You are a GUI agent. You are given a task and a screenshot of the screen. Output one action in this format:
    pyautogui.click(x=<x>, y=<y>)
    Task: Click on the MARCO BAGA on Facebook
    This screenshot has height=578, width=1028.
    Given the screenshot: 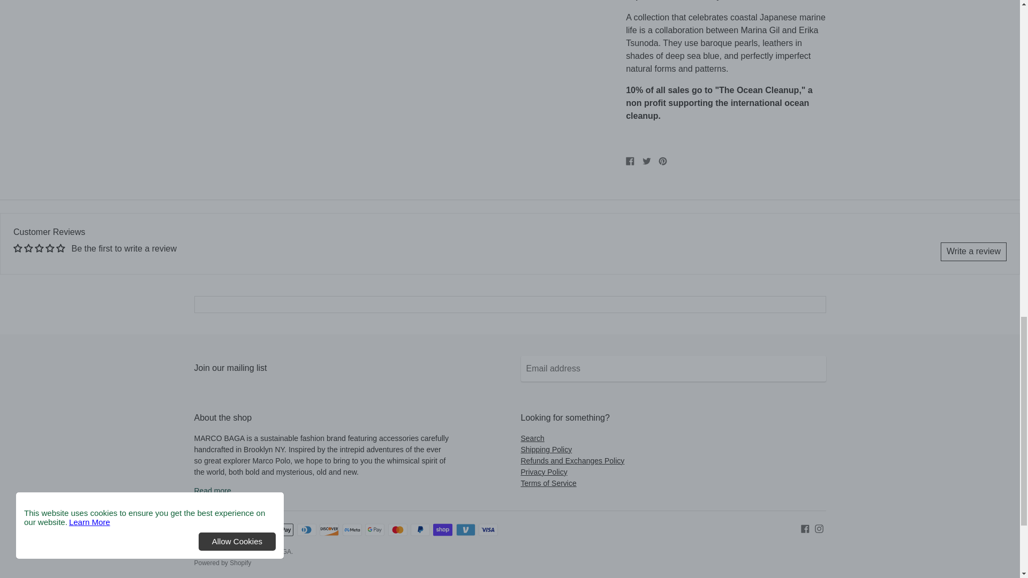 What is the action you would take?
    pyautogui.click(x=805, y=528)
    